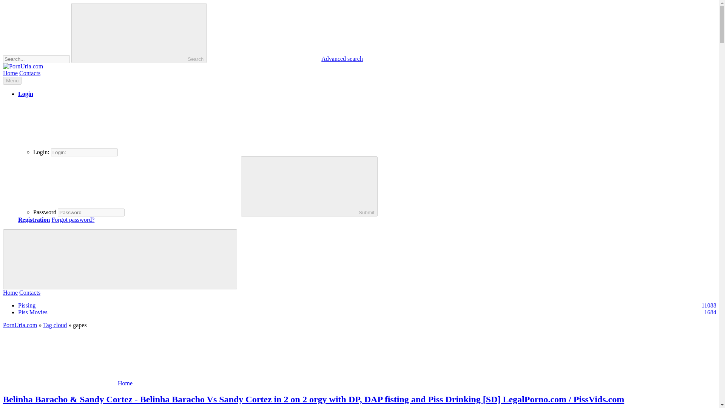 This screenshot has width=725, height=408. Describe the element at coordinates (139, 33) in the screenshot. I see `Submit` at that location.